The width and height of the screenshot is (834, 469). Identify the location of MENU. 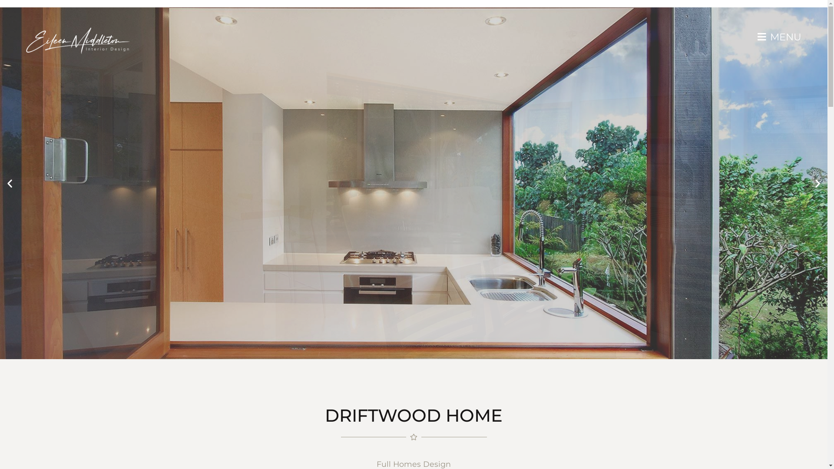
(779, 37).